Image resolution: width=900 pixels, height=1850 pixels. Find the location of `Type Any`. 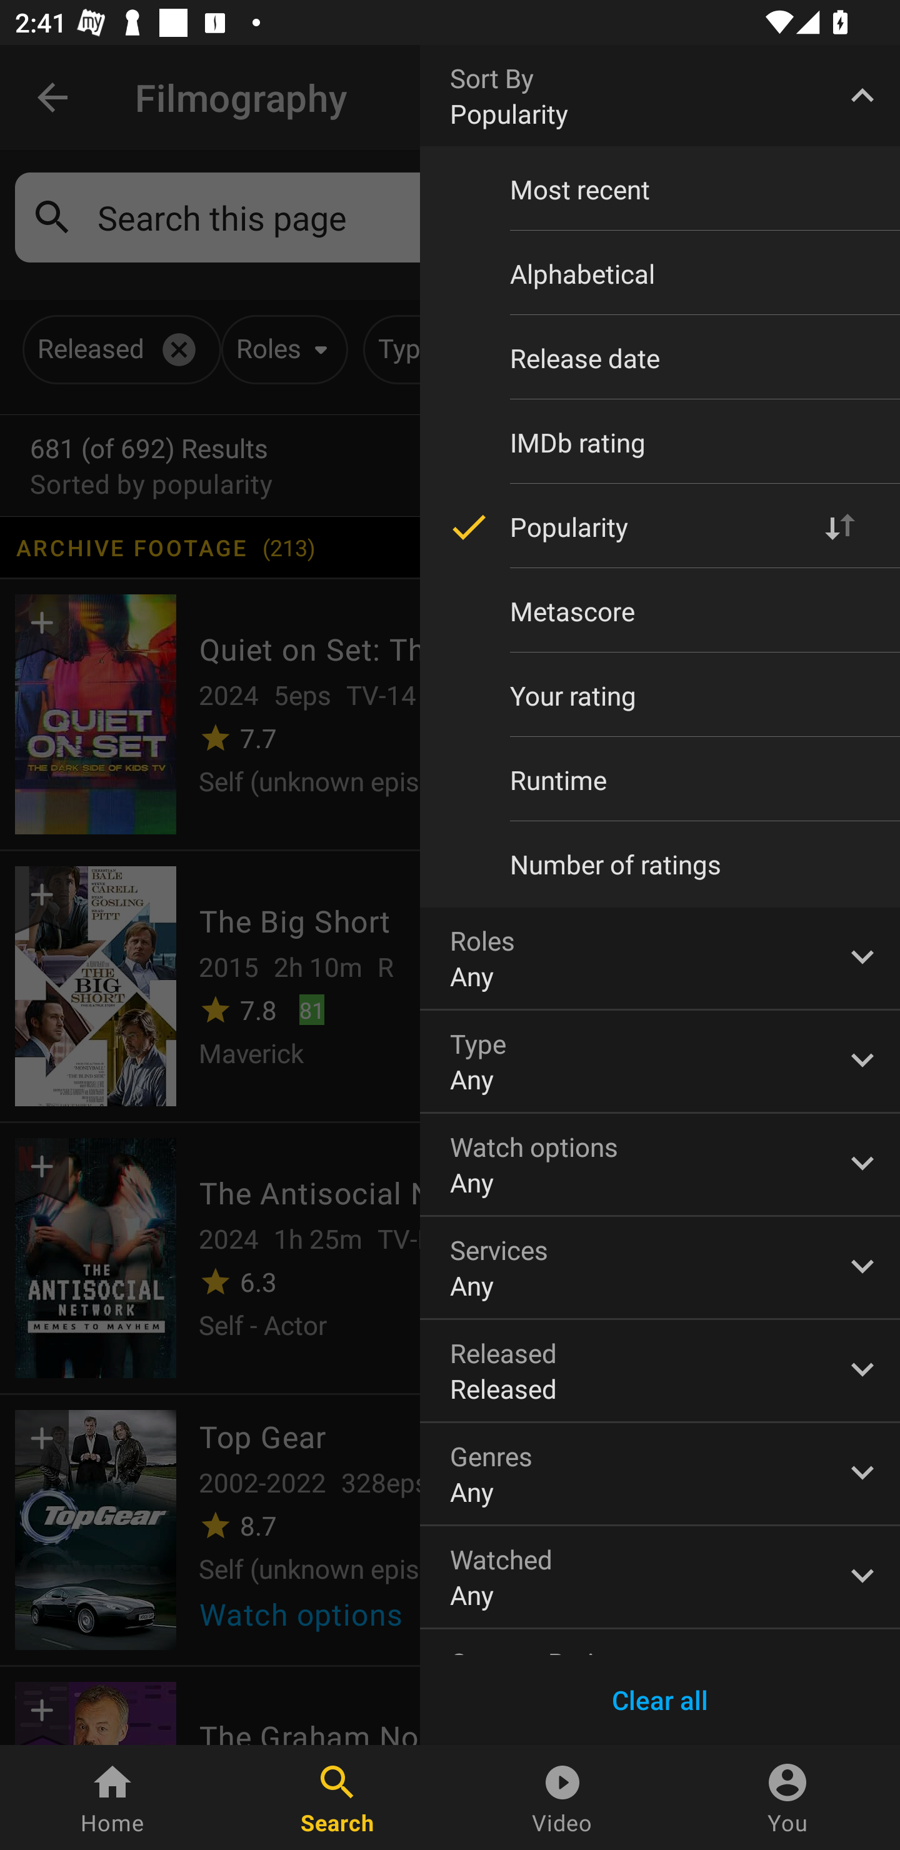

Type Any is located at coordinates (660, 1061).